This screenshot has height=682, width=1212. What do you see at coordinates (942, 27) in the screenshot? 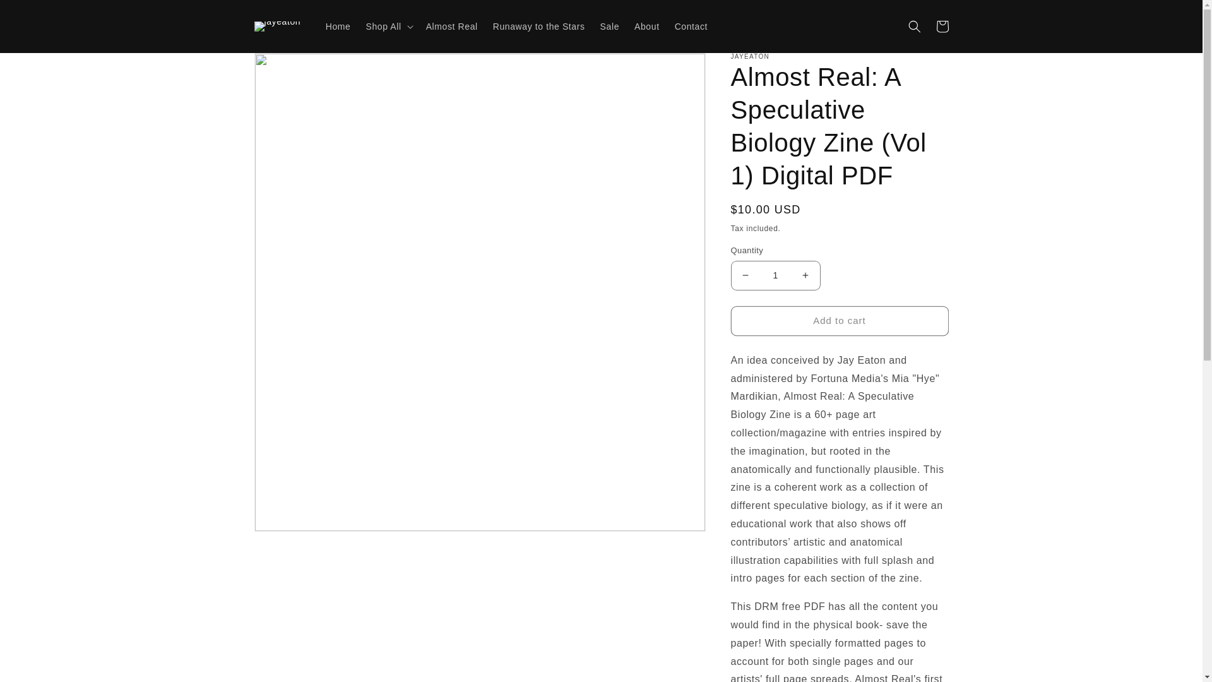
I see `Cart` at bounding box center [942, 27].